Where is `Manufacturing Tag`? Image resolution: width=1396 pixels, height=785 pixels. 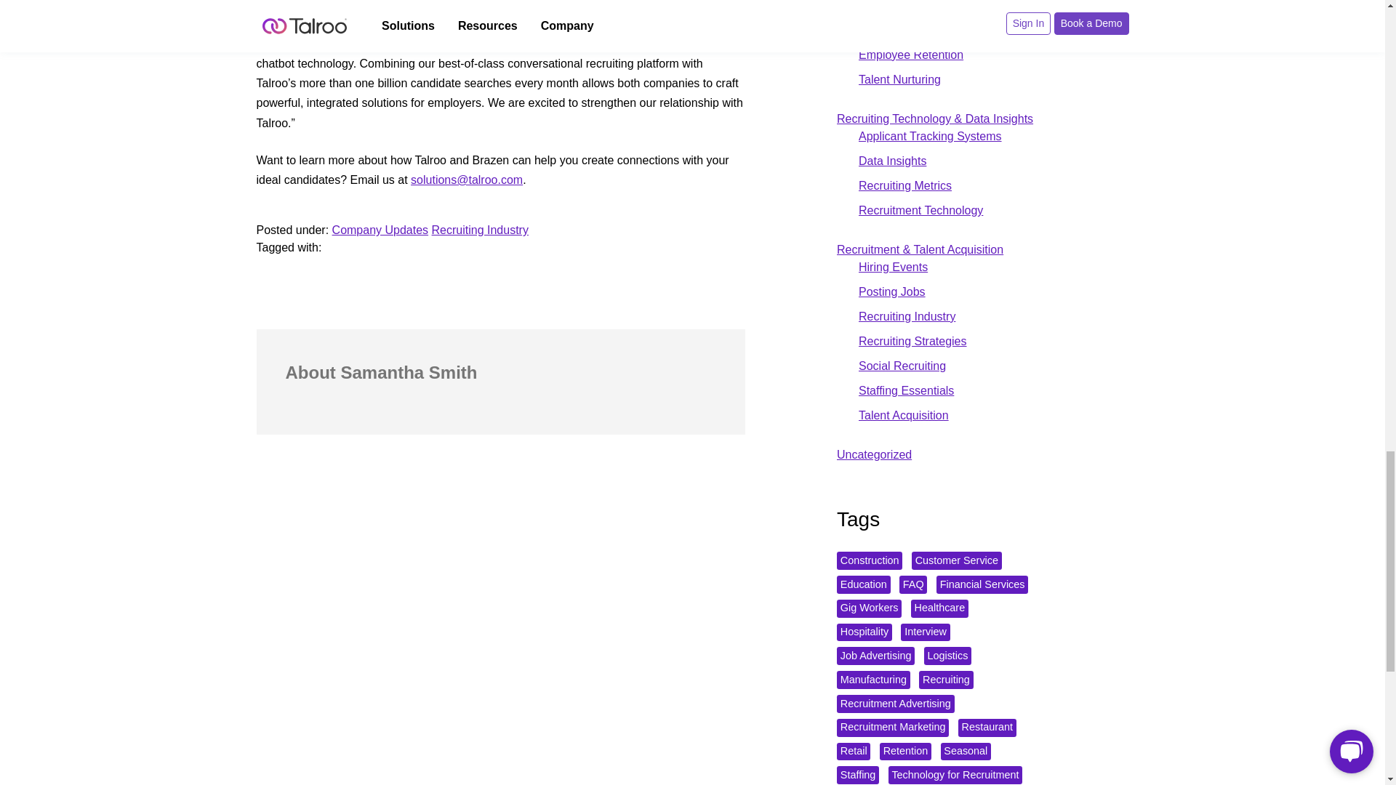
Manufacturing Tag is located at coordinates (872, 680).